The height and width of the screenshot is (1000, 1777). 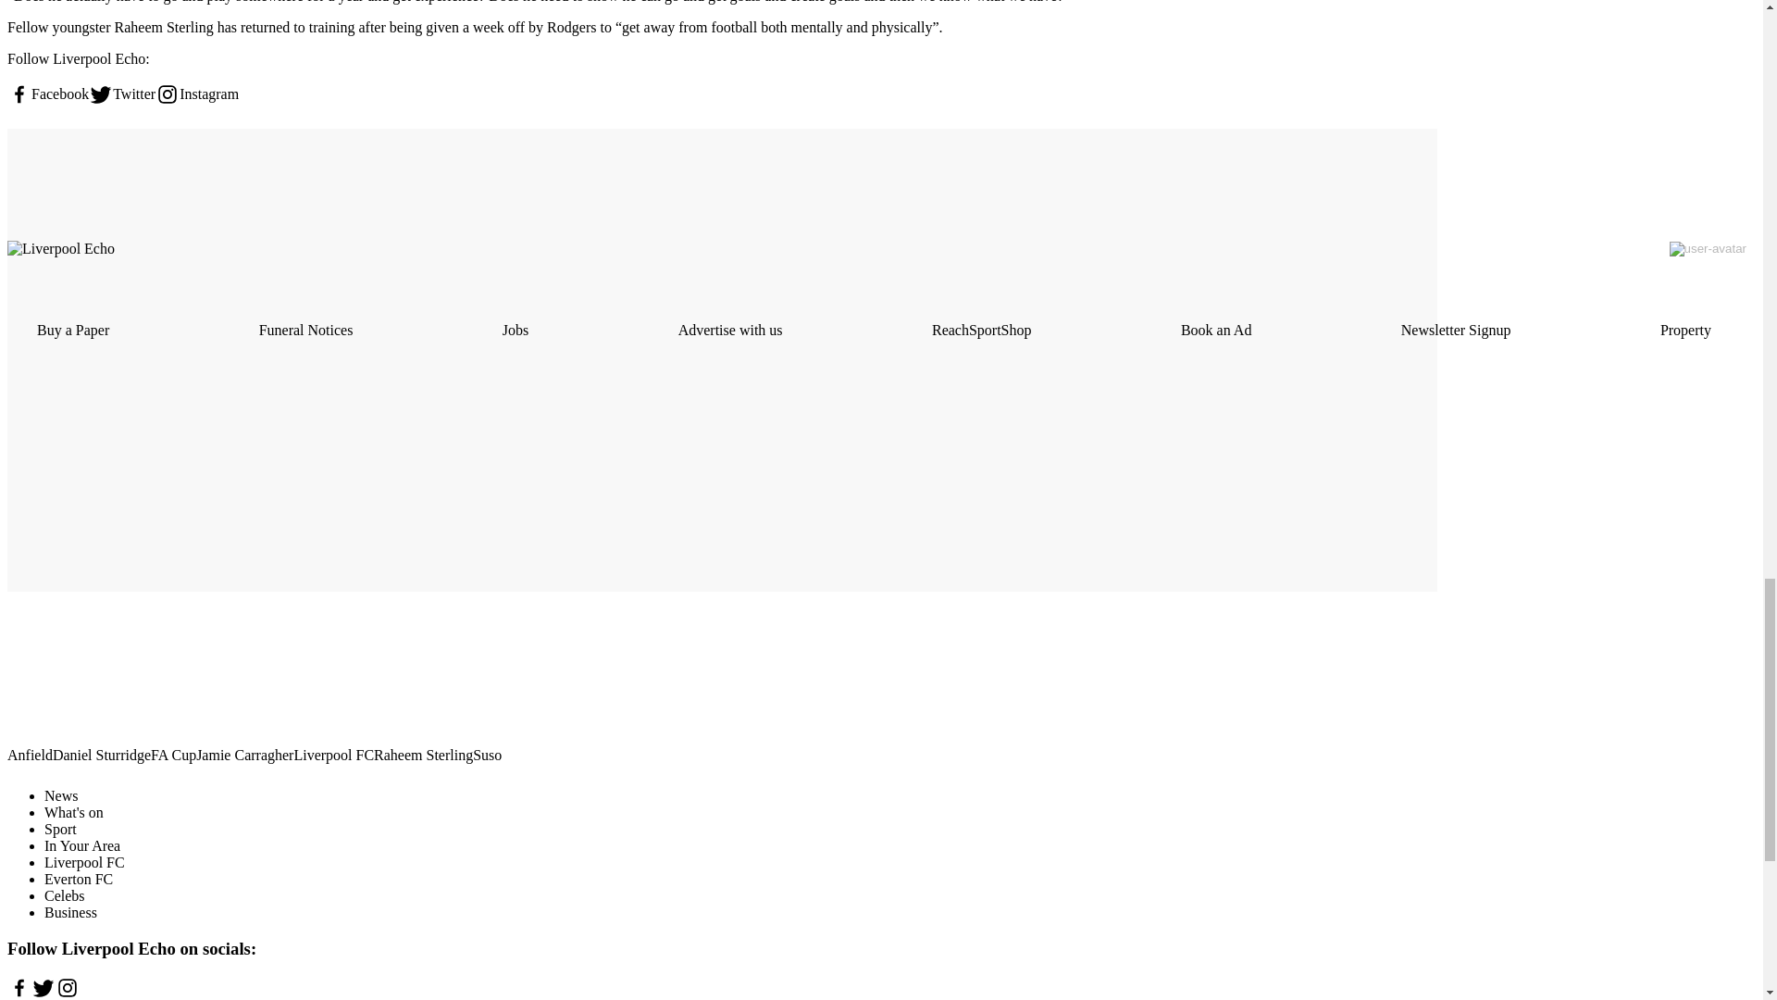 I want to click on Liverpool FC, so click(x=333, y=756).